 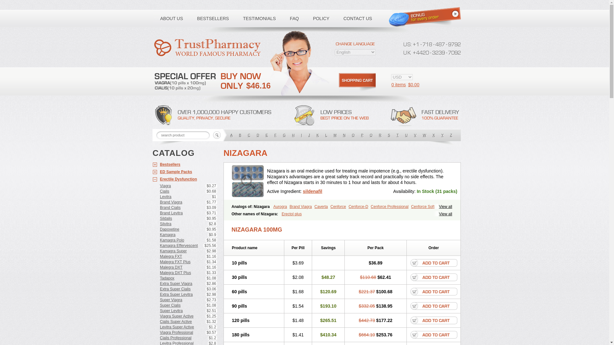 I want to click on POLICY, so click(x=321, y=19).